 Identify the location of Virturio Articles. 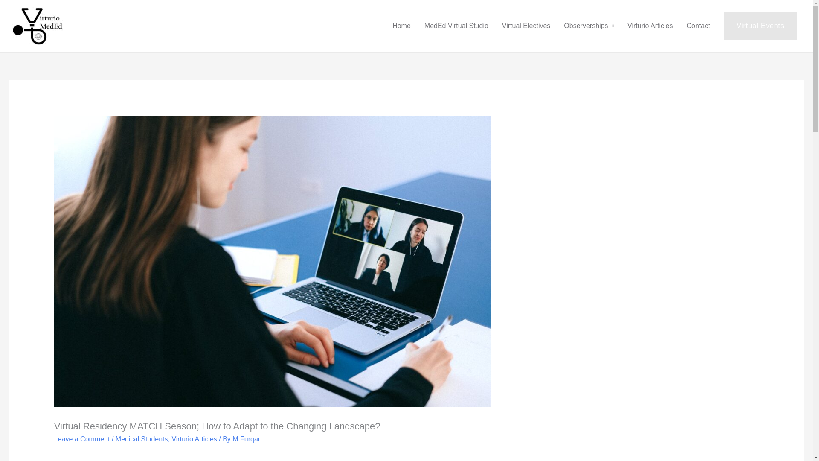
(194, 439).